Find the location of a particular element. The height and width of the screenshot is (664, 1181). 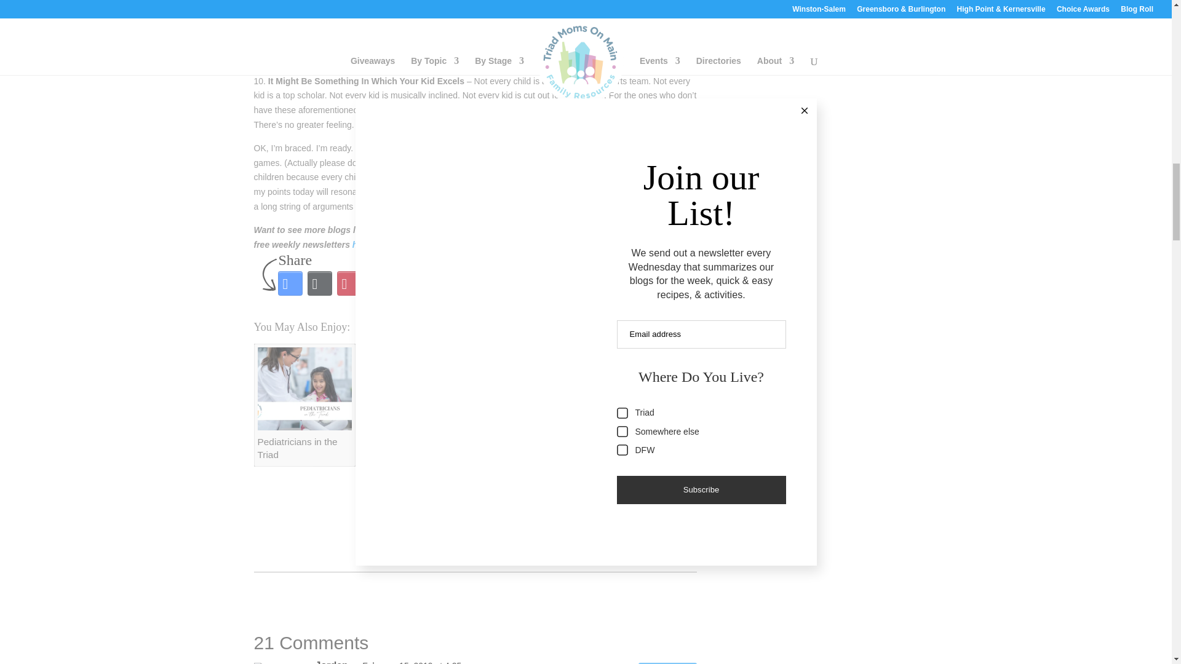

LinkedIn is located at coordinates (378, 283).